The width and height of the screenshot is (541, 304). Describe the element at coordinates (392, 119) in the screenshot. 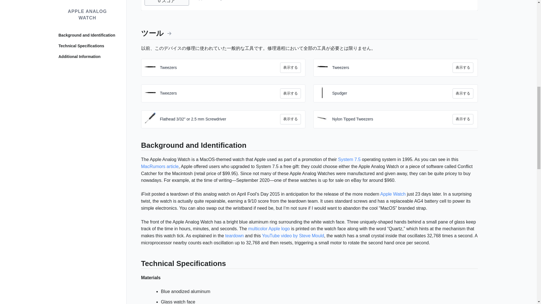

I see `Nylon Tipped Tweezers` at that location.